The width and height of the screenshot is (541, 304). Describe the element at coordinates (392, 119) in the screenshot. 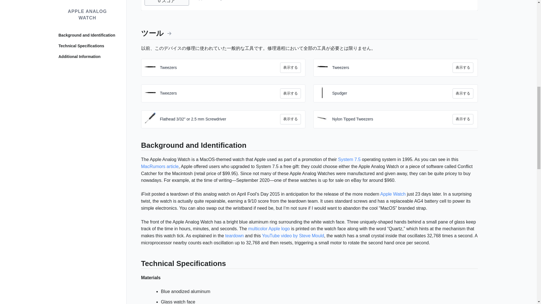

I see `Nylon Tipped Tweezers` at that location.